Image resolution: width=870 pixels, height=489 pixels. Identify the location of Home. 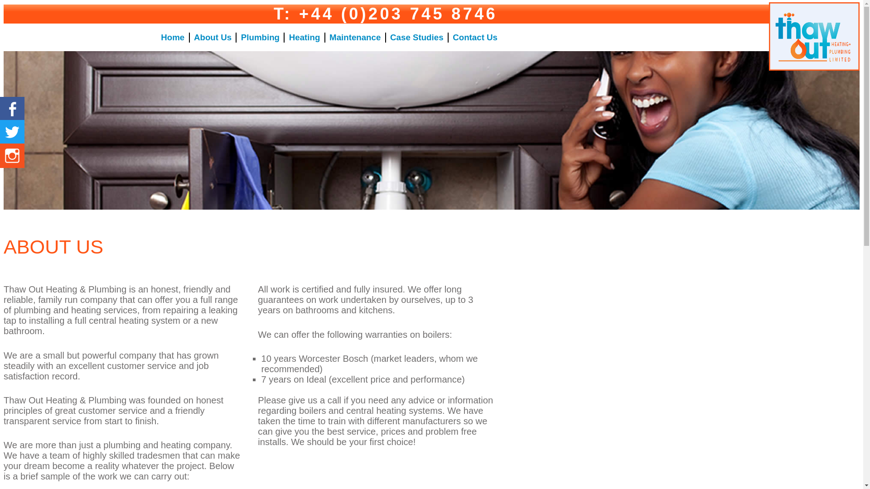
(173, 37).